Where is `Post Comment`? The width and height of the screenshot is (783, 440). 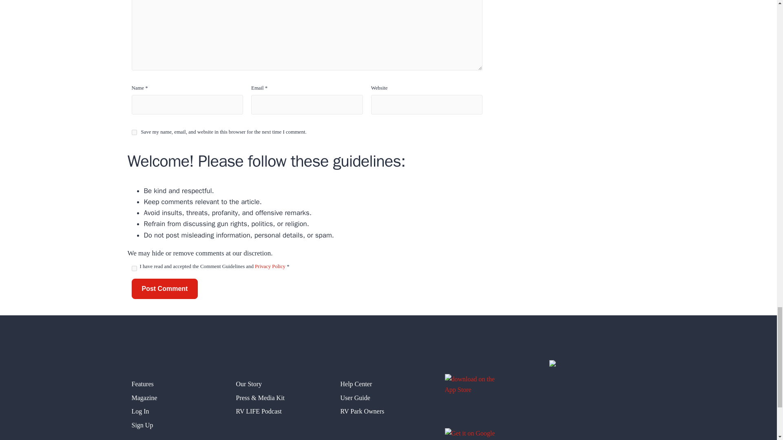 Post Comment is located at coordinates (165, 288).